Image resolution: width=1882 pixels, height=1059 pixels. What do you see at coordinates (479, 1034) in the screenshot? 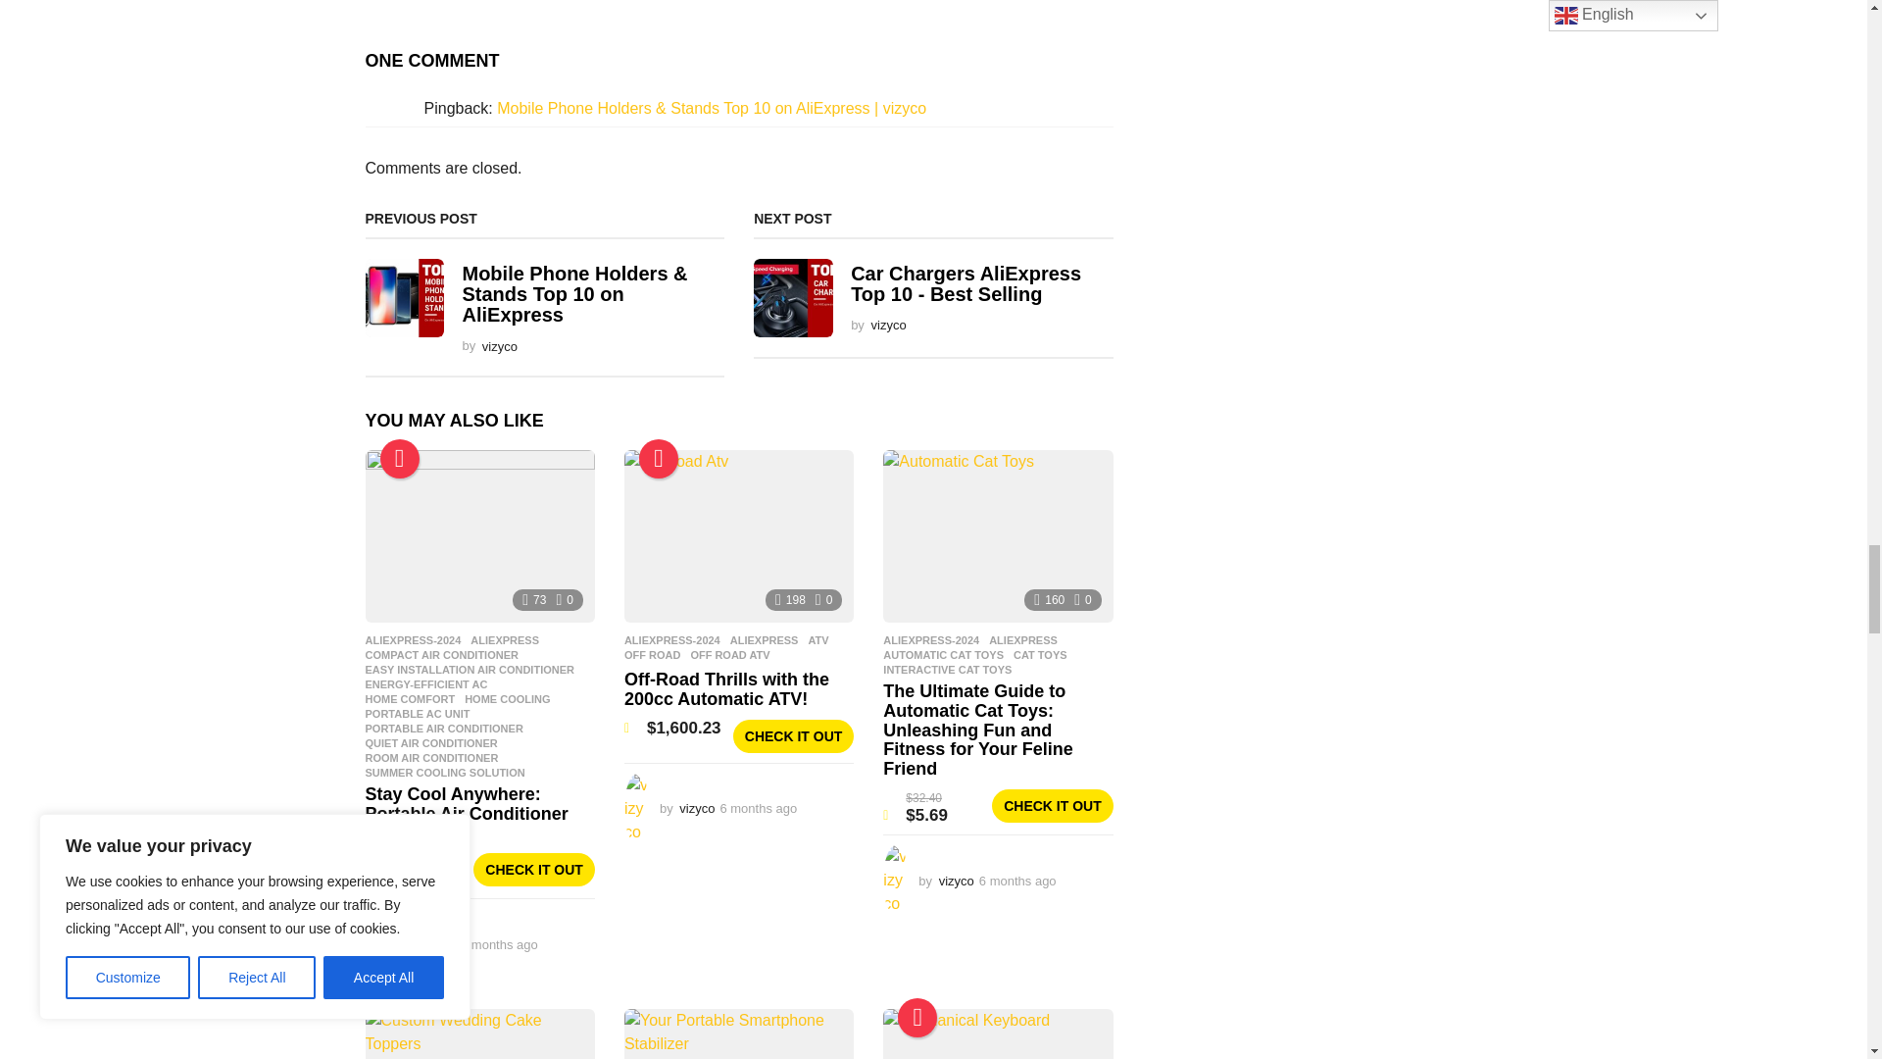
I see `Elevate Your Special Day with Custom Wedding Cake Toppers` at bounding box center [479, 1034].